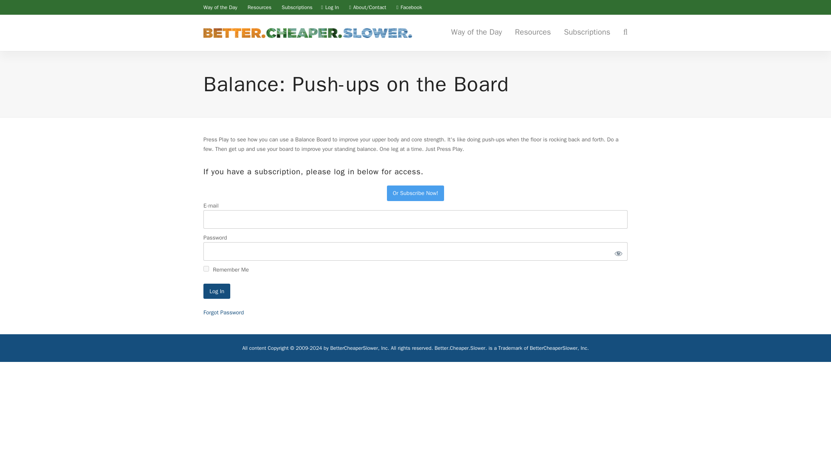 The image size is (831, 467). What do you see at coordinates (220, 7) in the screenshot?
I see `Way of the Day` at bounding box center [220, 7].